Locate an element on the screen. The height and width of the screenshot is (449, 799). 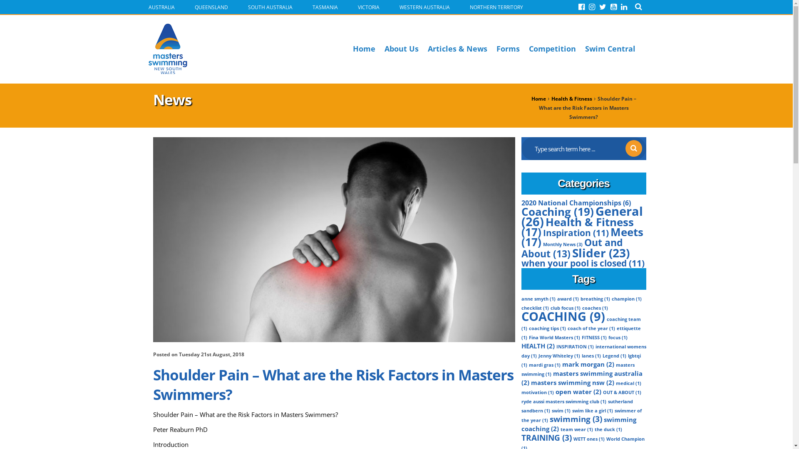
masters swimming nsw (2) is located at coordinates (573, 382).